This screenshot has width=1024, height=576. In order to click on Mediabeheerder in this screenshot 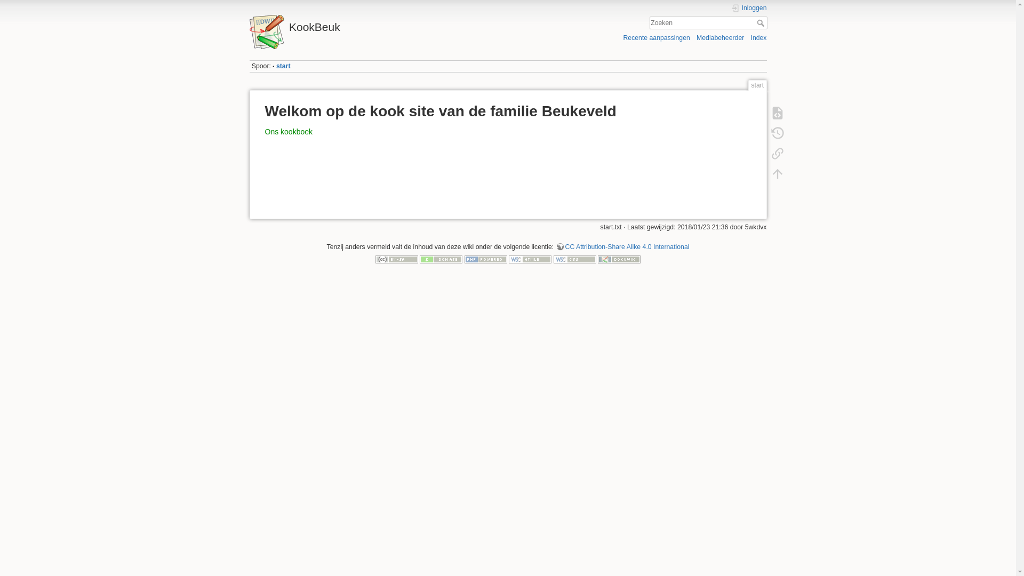, I will do `click(720, 37)`.